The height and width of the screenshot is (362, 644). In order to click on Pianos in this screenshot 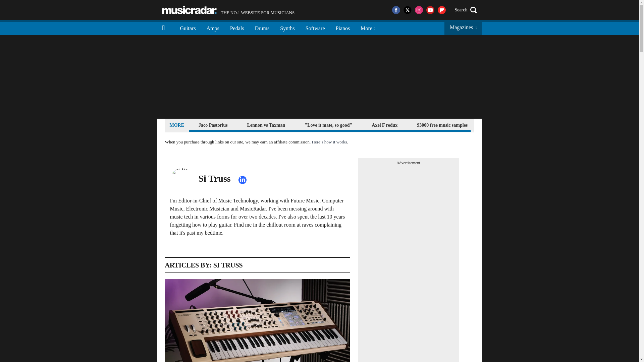, I will do `click(343, 27)`.